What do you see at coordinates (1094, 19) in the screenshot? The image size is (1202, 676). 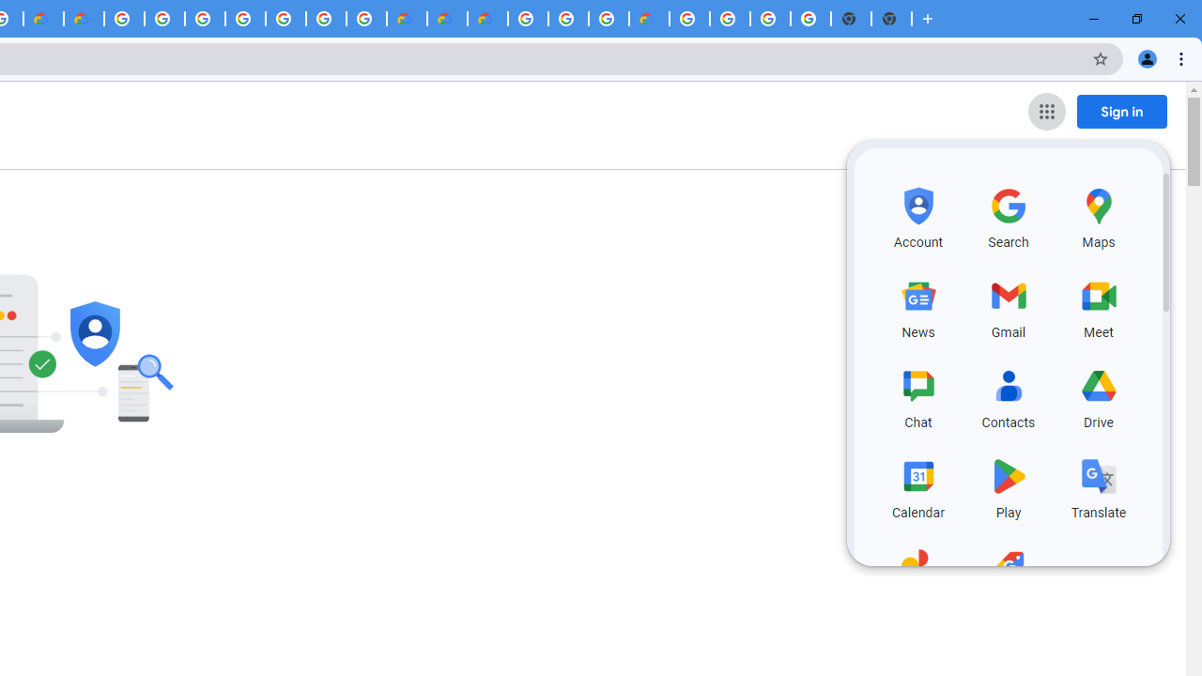 I see `Minimize` at bounding box center [1094, 19].